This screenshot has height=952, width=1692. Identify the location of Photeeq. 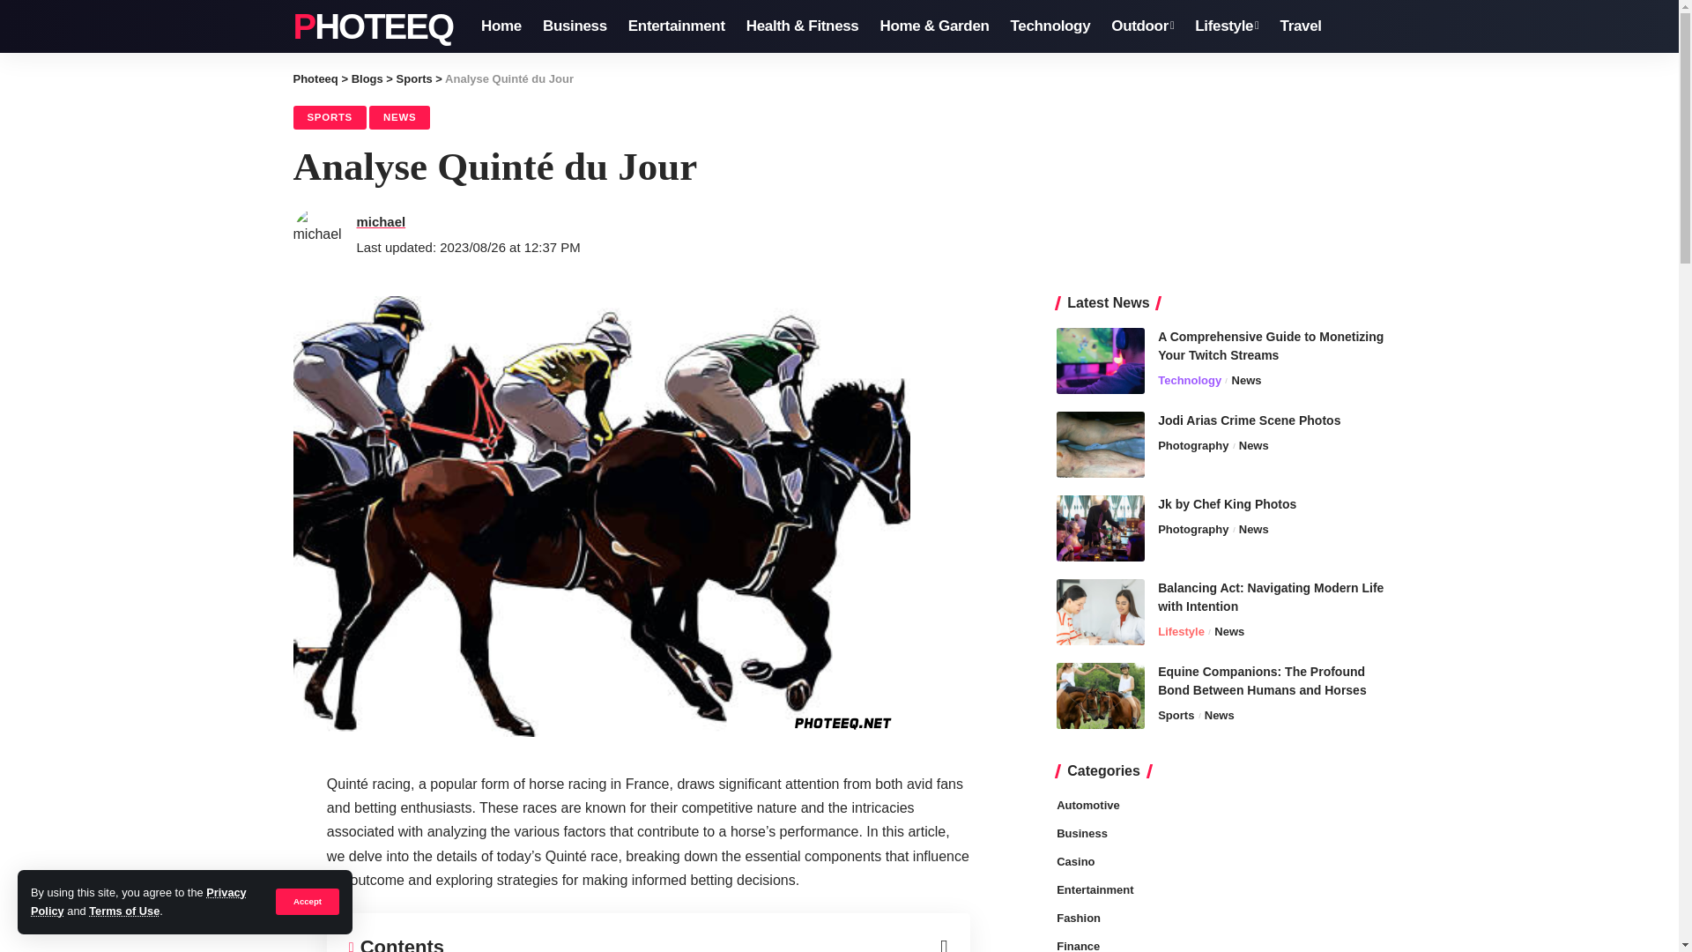
(373, 26).